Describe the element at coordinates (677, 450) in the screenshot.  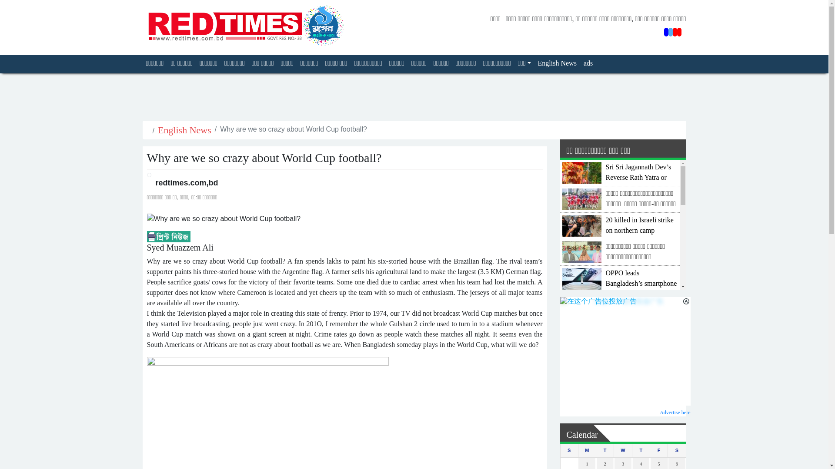
I see `Saturday` at that location.